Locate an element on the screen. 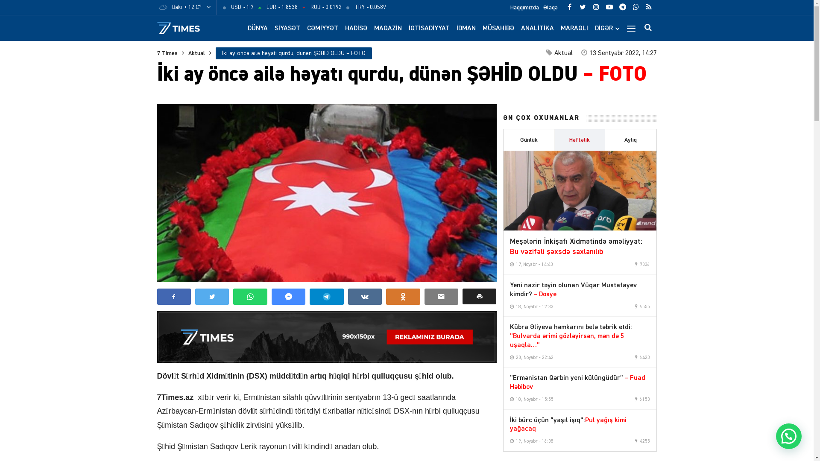 Image resolution: width=820 pixels, height=461 pixels. ANALITIKA is located at coordinates (537, 29).